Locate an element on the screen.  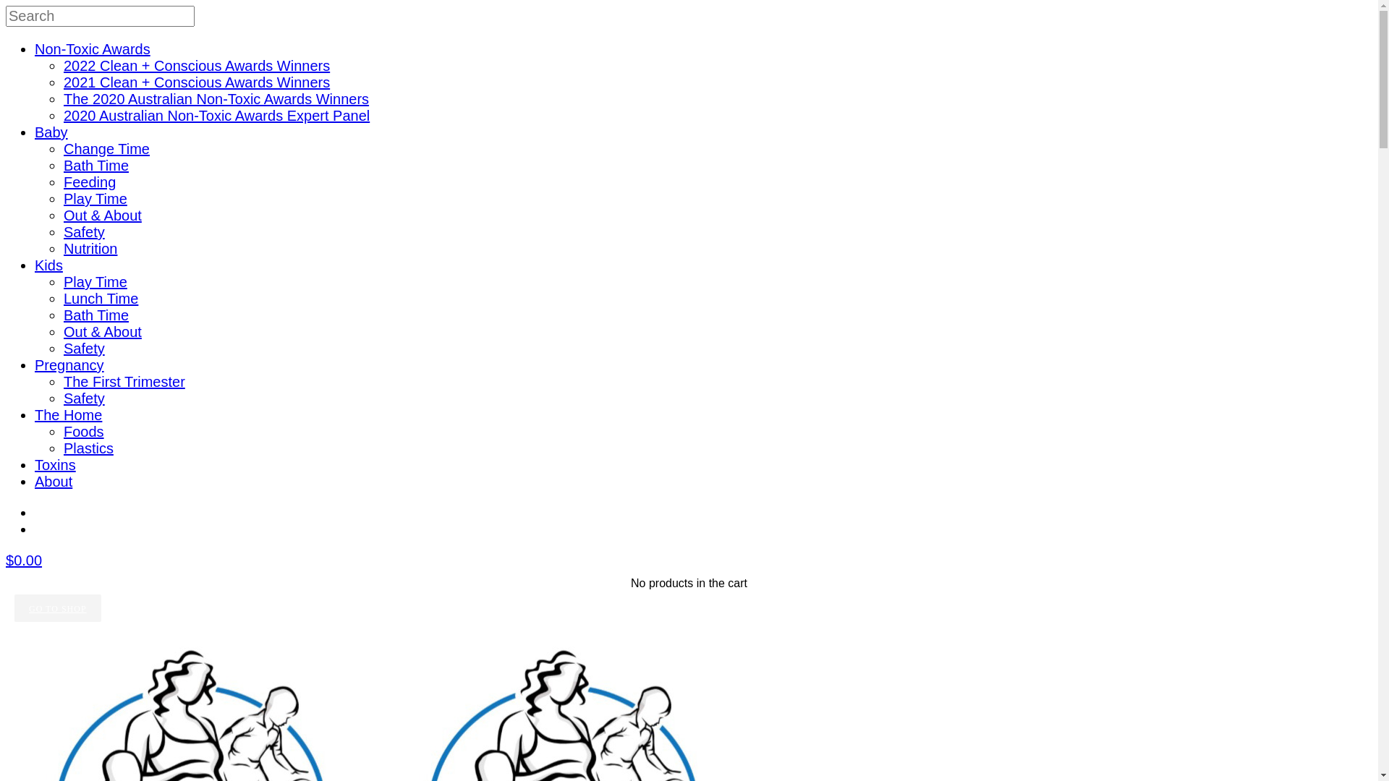
GO TO SHOP is located at coordinates (58, 608).